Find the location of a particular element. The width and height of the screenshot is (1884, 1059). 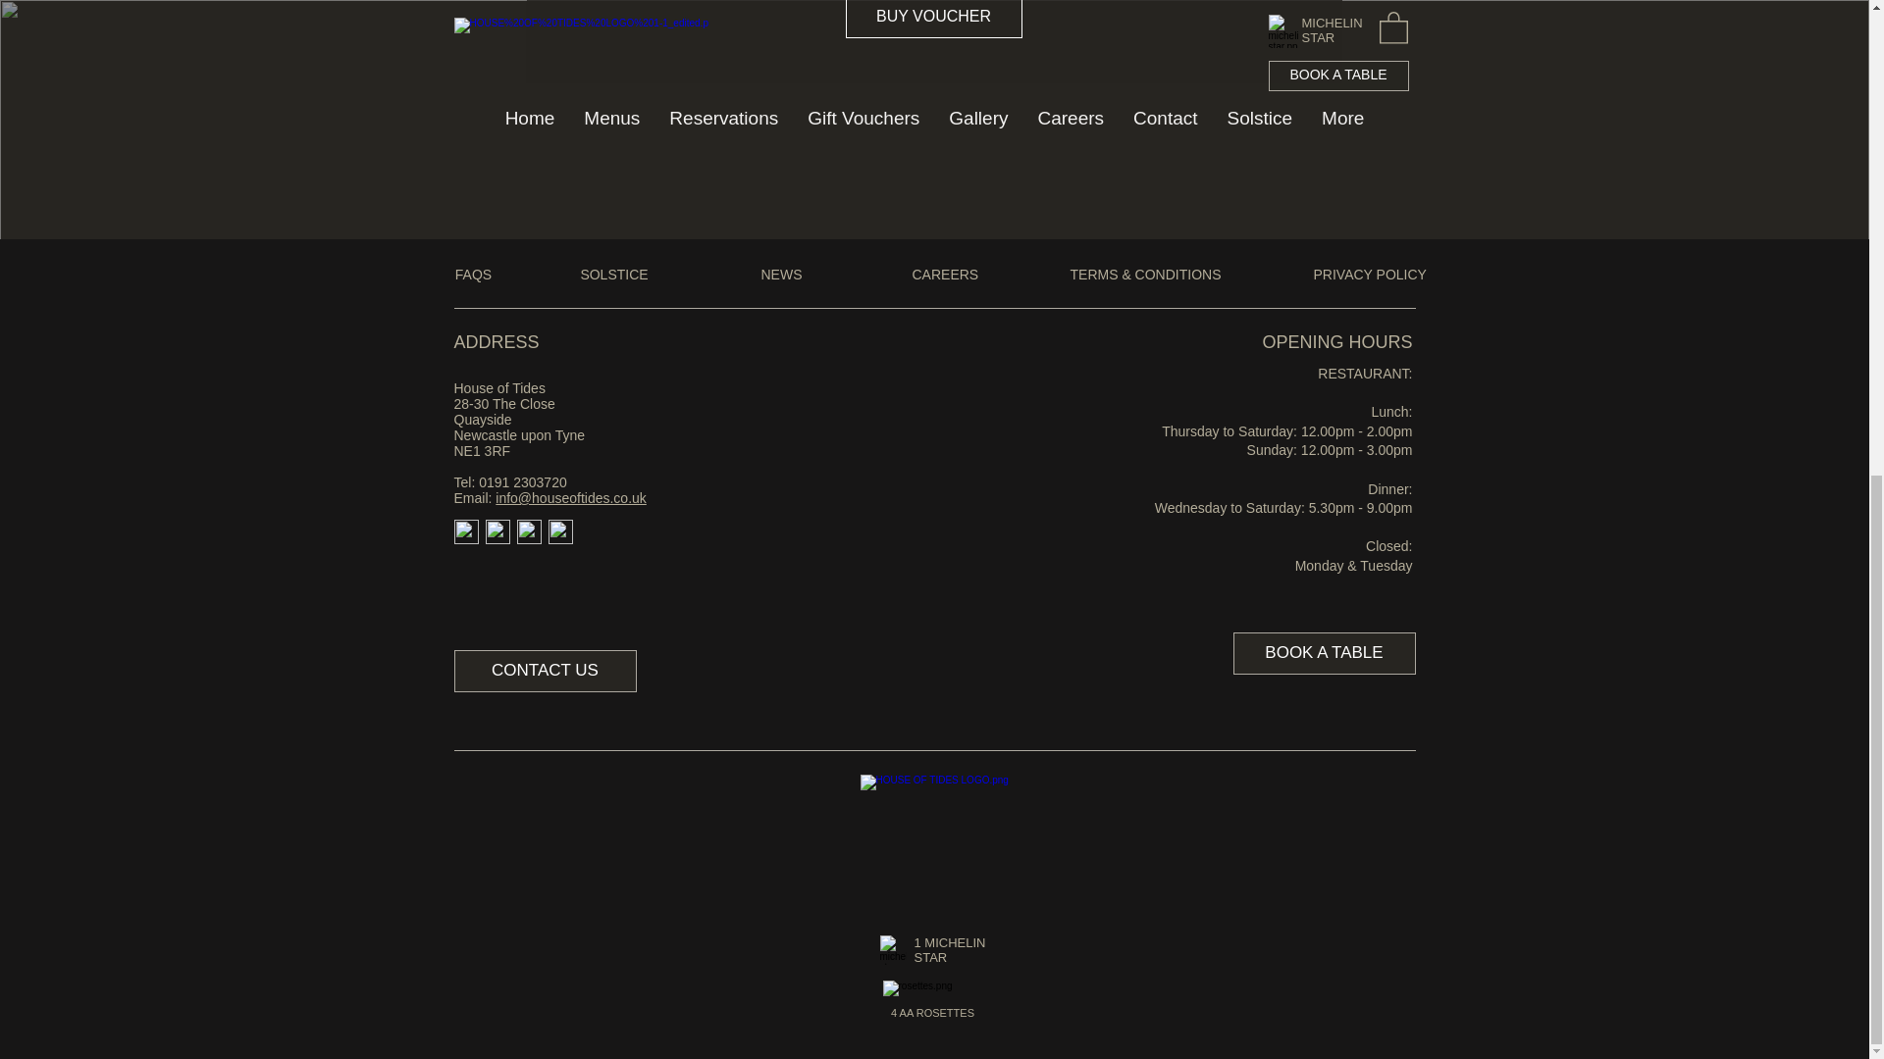

PRIVACY POLICY is located at coordinates (1370, 276).